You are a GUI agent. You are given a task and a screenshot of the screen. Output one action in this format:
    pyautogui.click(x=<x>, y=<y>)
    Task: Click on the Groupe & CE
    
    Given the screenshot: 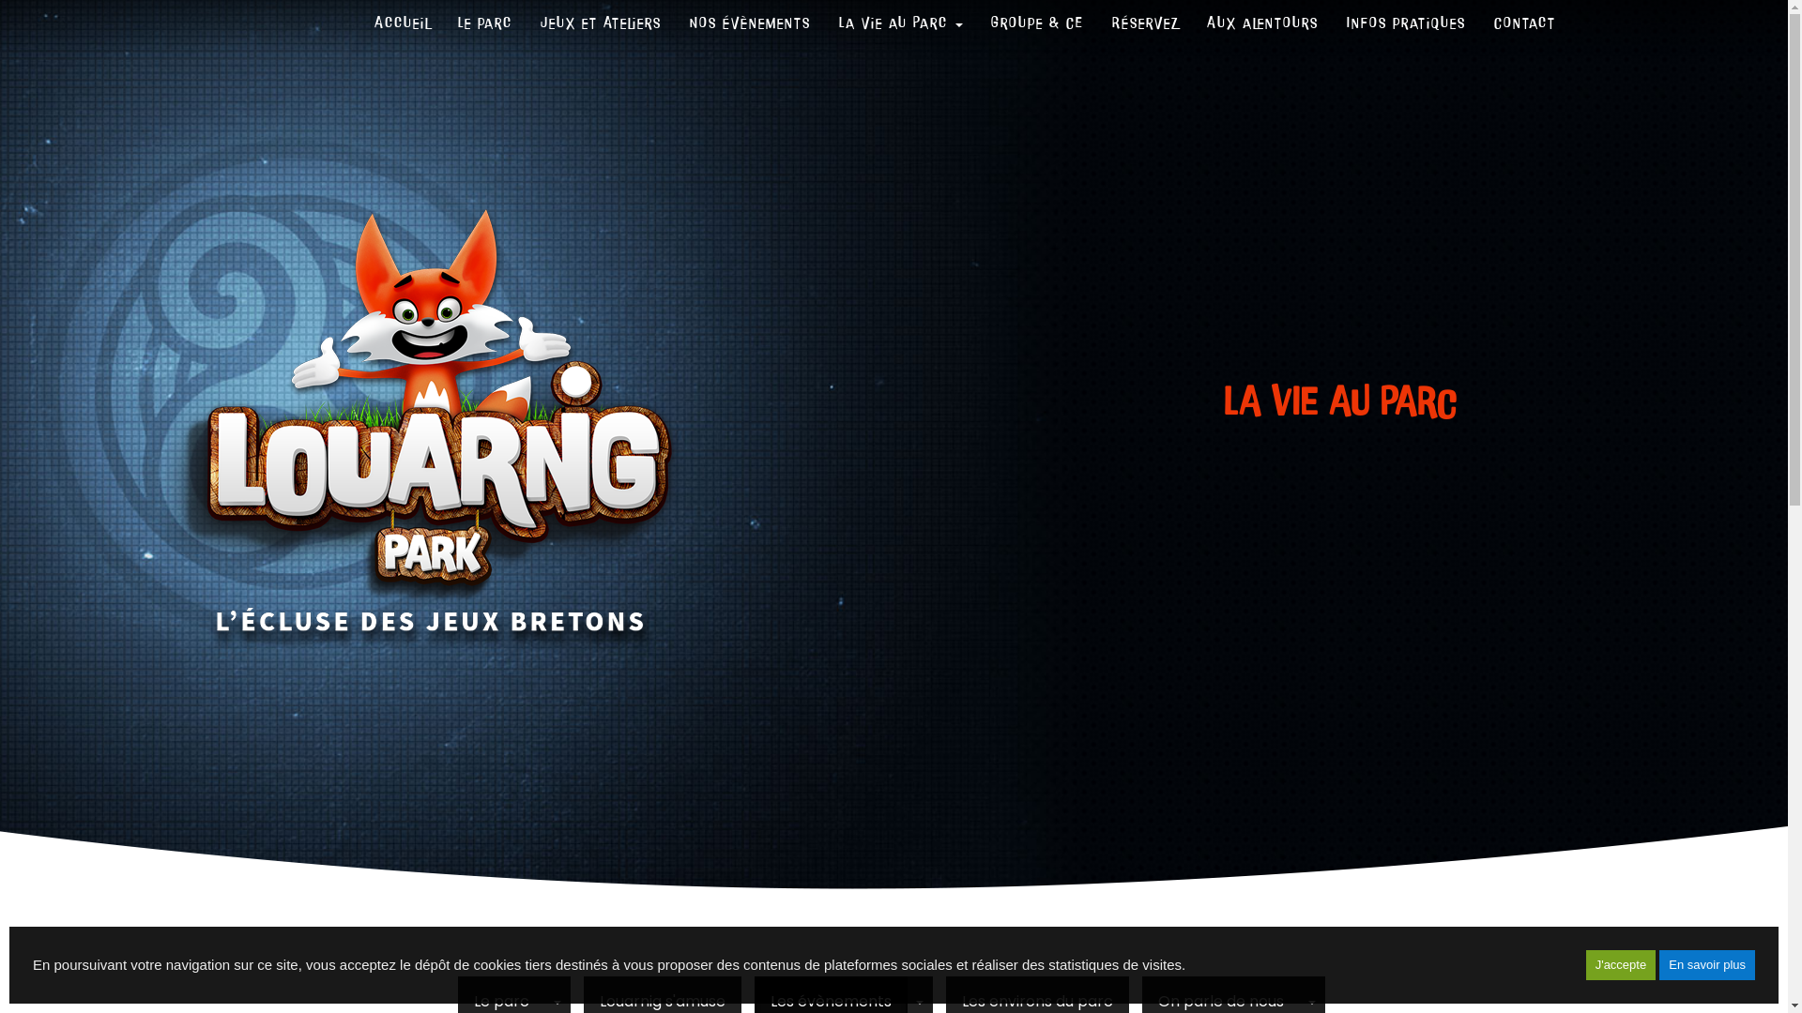 What is the action you would take?
    pyautogui.click(x=1036, y=23)
    